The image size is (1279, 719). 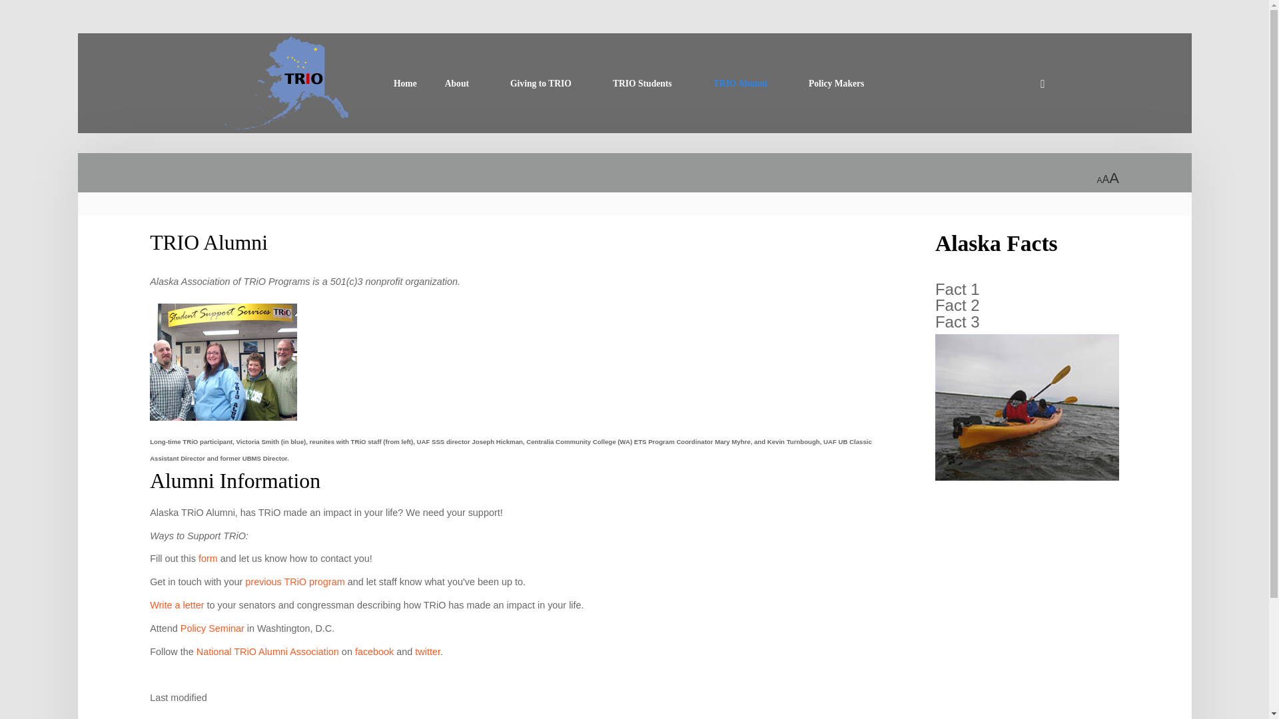 I want to click on About, so click(x=464, y=84).